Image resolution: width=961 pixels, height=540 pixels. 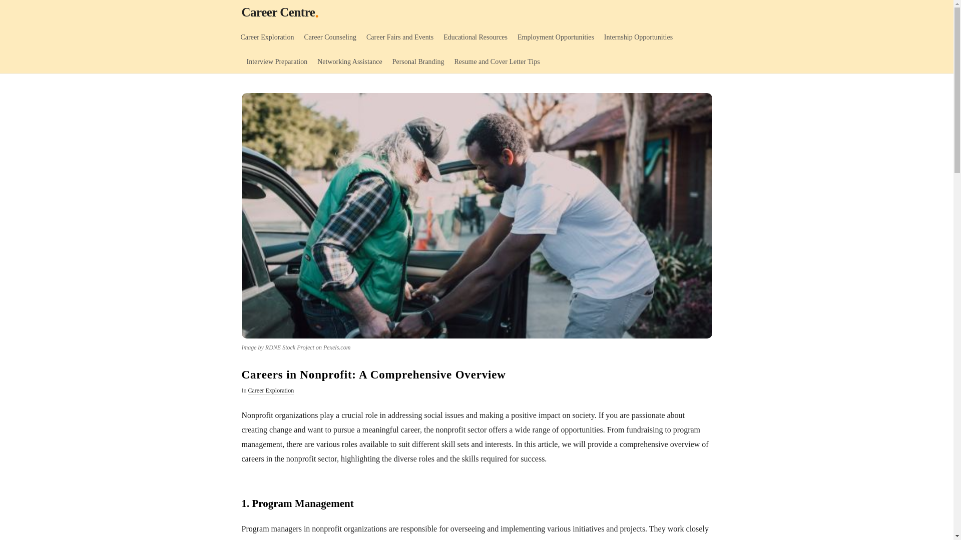 I want to click on Resume and Cover Letter Tips, so click(x=497, y=61).